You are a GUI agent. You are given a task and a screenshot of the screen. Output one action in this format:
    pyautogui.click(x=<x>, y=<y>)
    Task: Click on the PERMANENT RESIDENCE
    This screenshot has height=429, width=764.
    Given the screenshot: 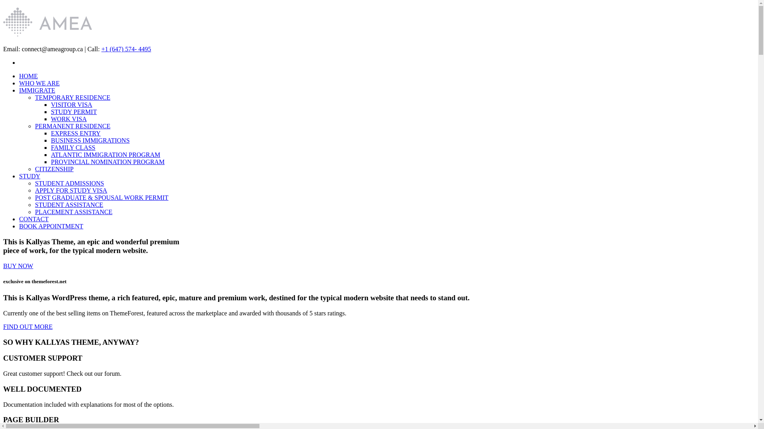 What is the action you would take?
    pyautogui.click(x=73, y=126)
    